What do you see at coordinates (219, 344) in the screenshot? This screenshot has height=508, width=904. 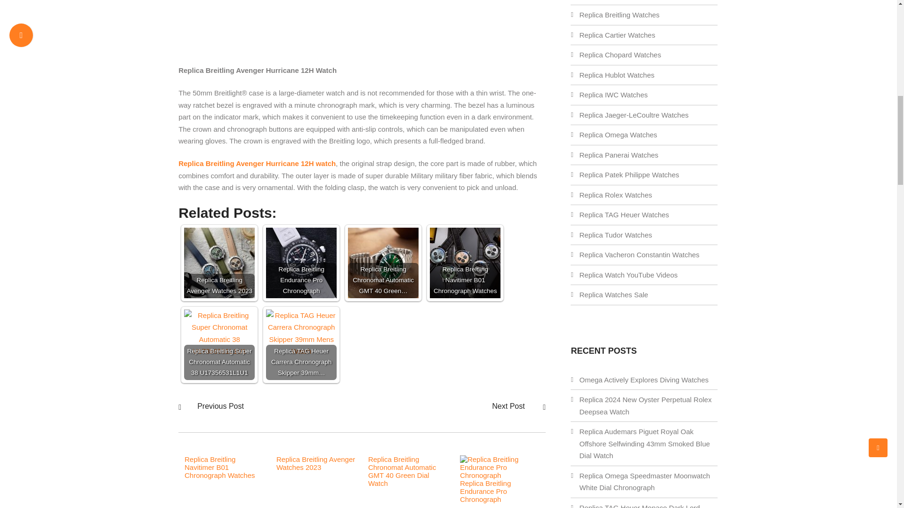 I see `Replica Breitling Super Chronomat Automatic 38 U17356531L1U1` at bounding box center [219, 344].